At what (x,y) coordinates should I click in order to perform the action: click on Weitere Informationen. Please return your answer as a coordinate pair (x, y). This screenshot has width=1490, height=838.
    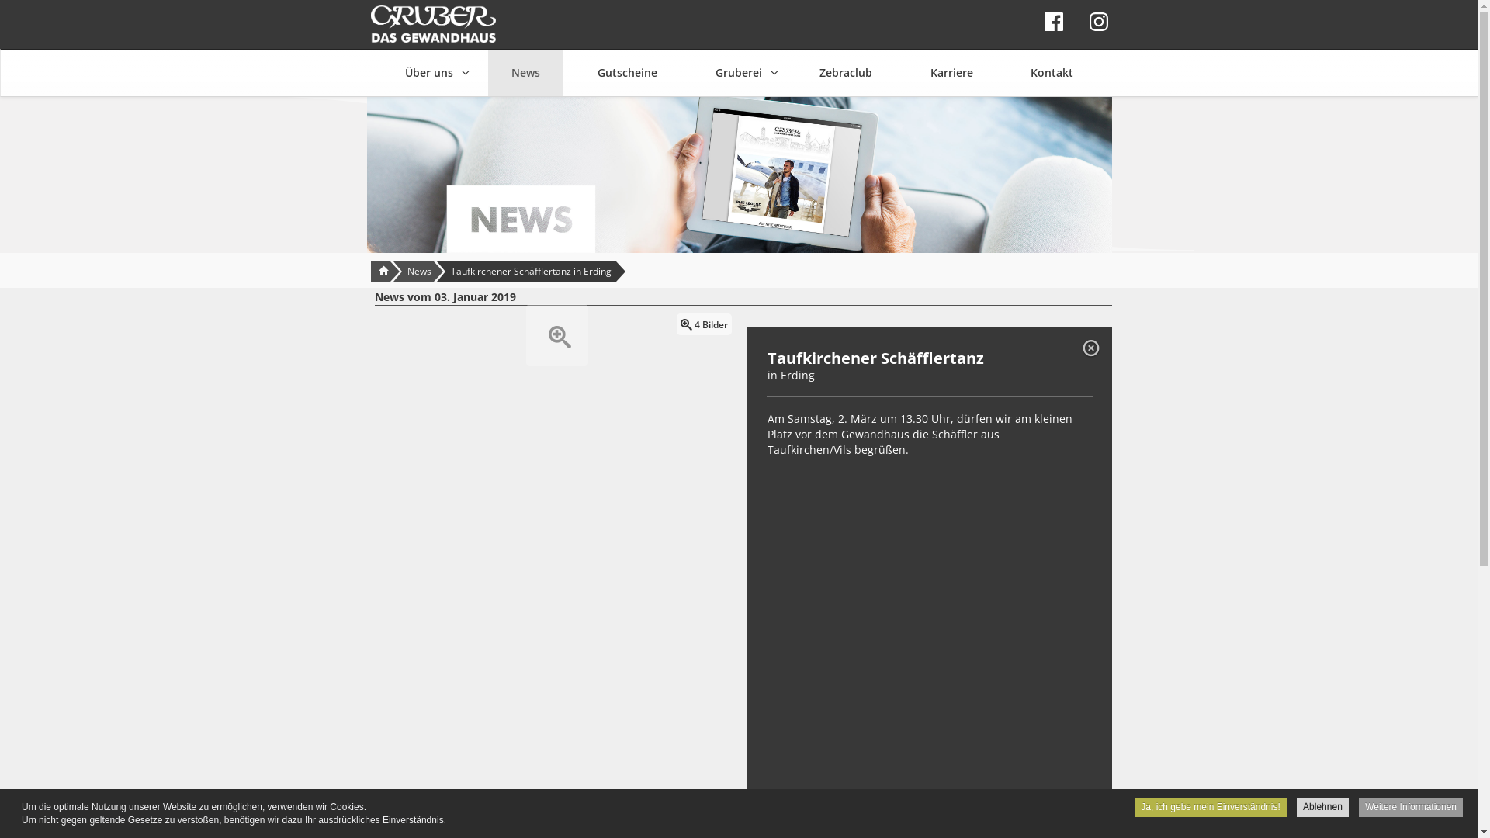
    Looking at the image, I should click on (1411, 807).